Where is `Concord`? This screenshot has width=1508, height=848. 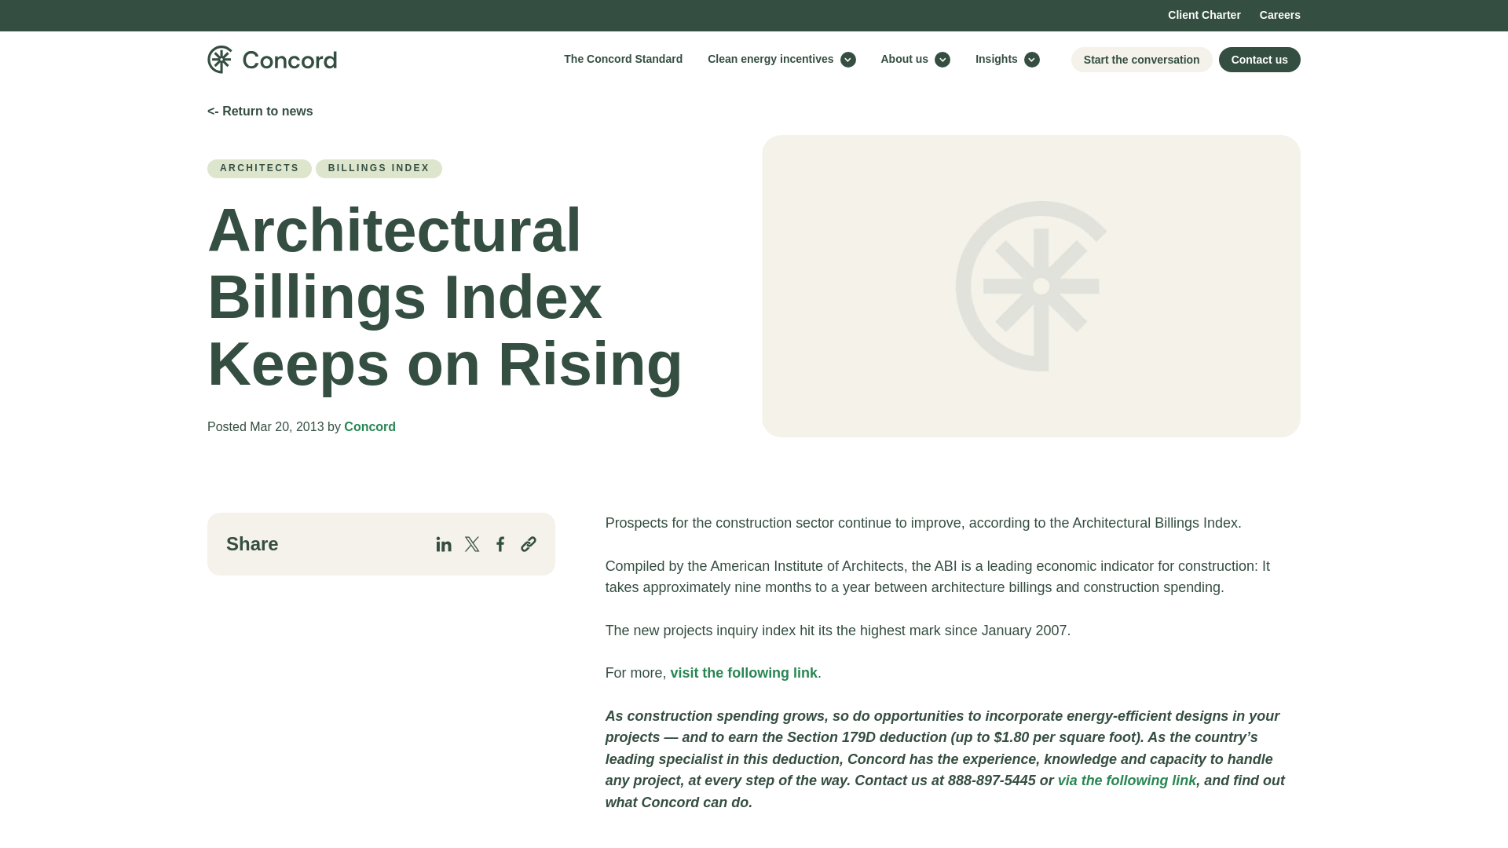 Concord is located at coordinates (369, 426).